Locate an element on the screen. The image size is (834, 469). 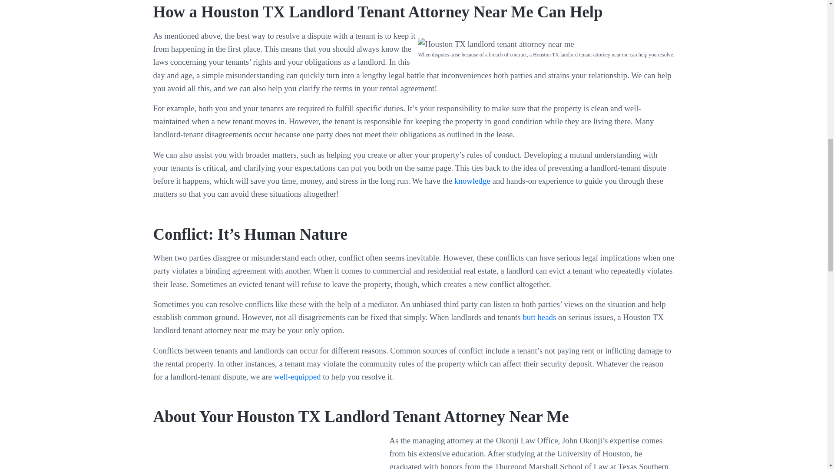
butt heads is located at coordinates (539, 317).